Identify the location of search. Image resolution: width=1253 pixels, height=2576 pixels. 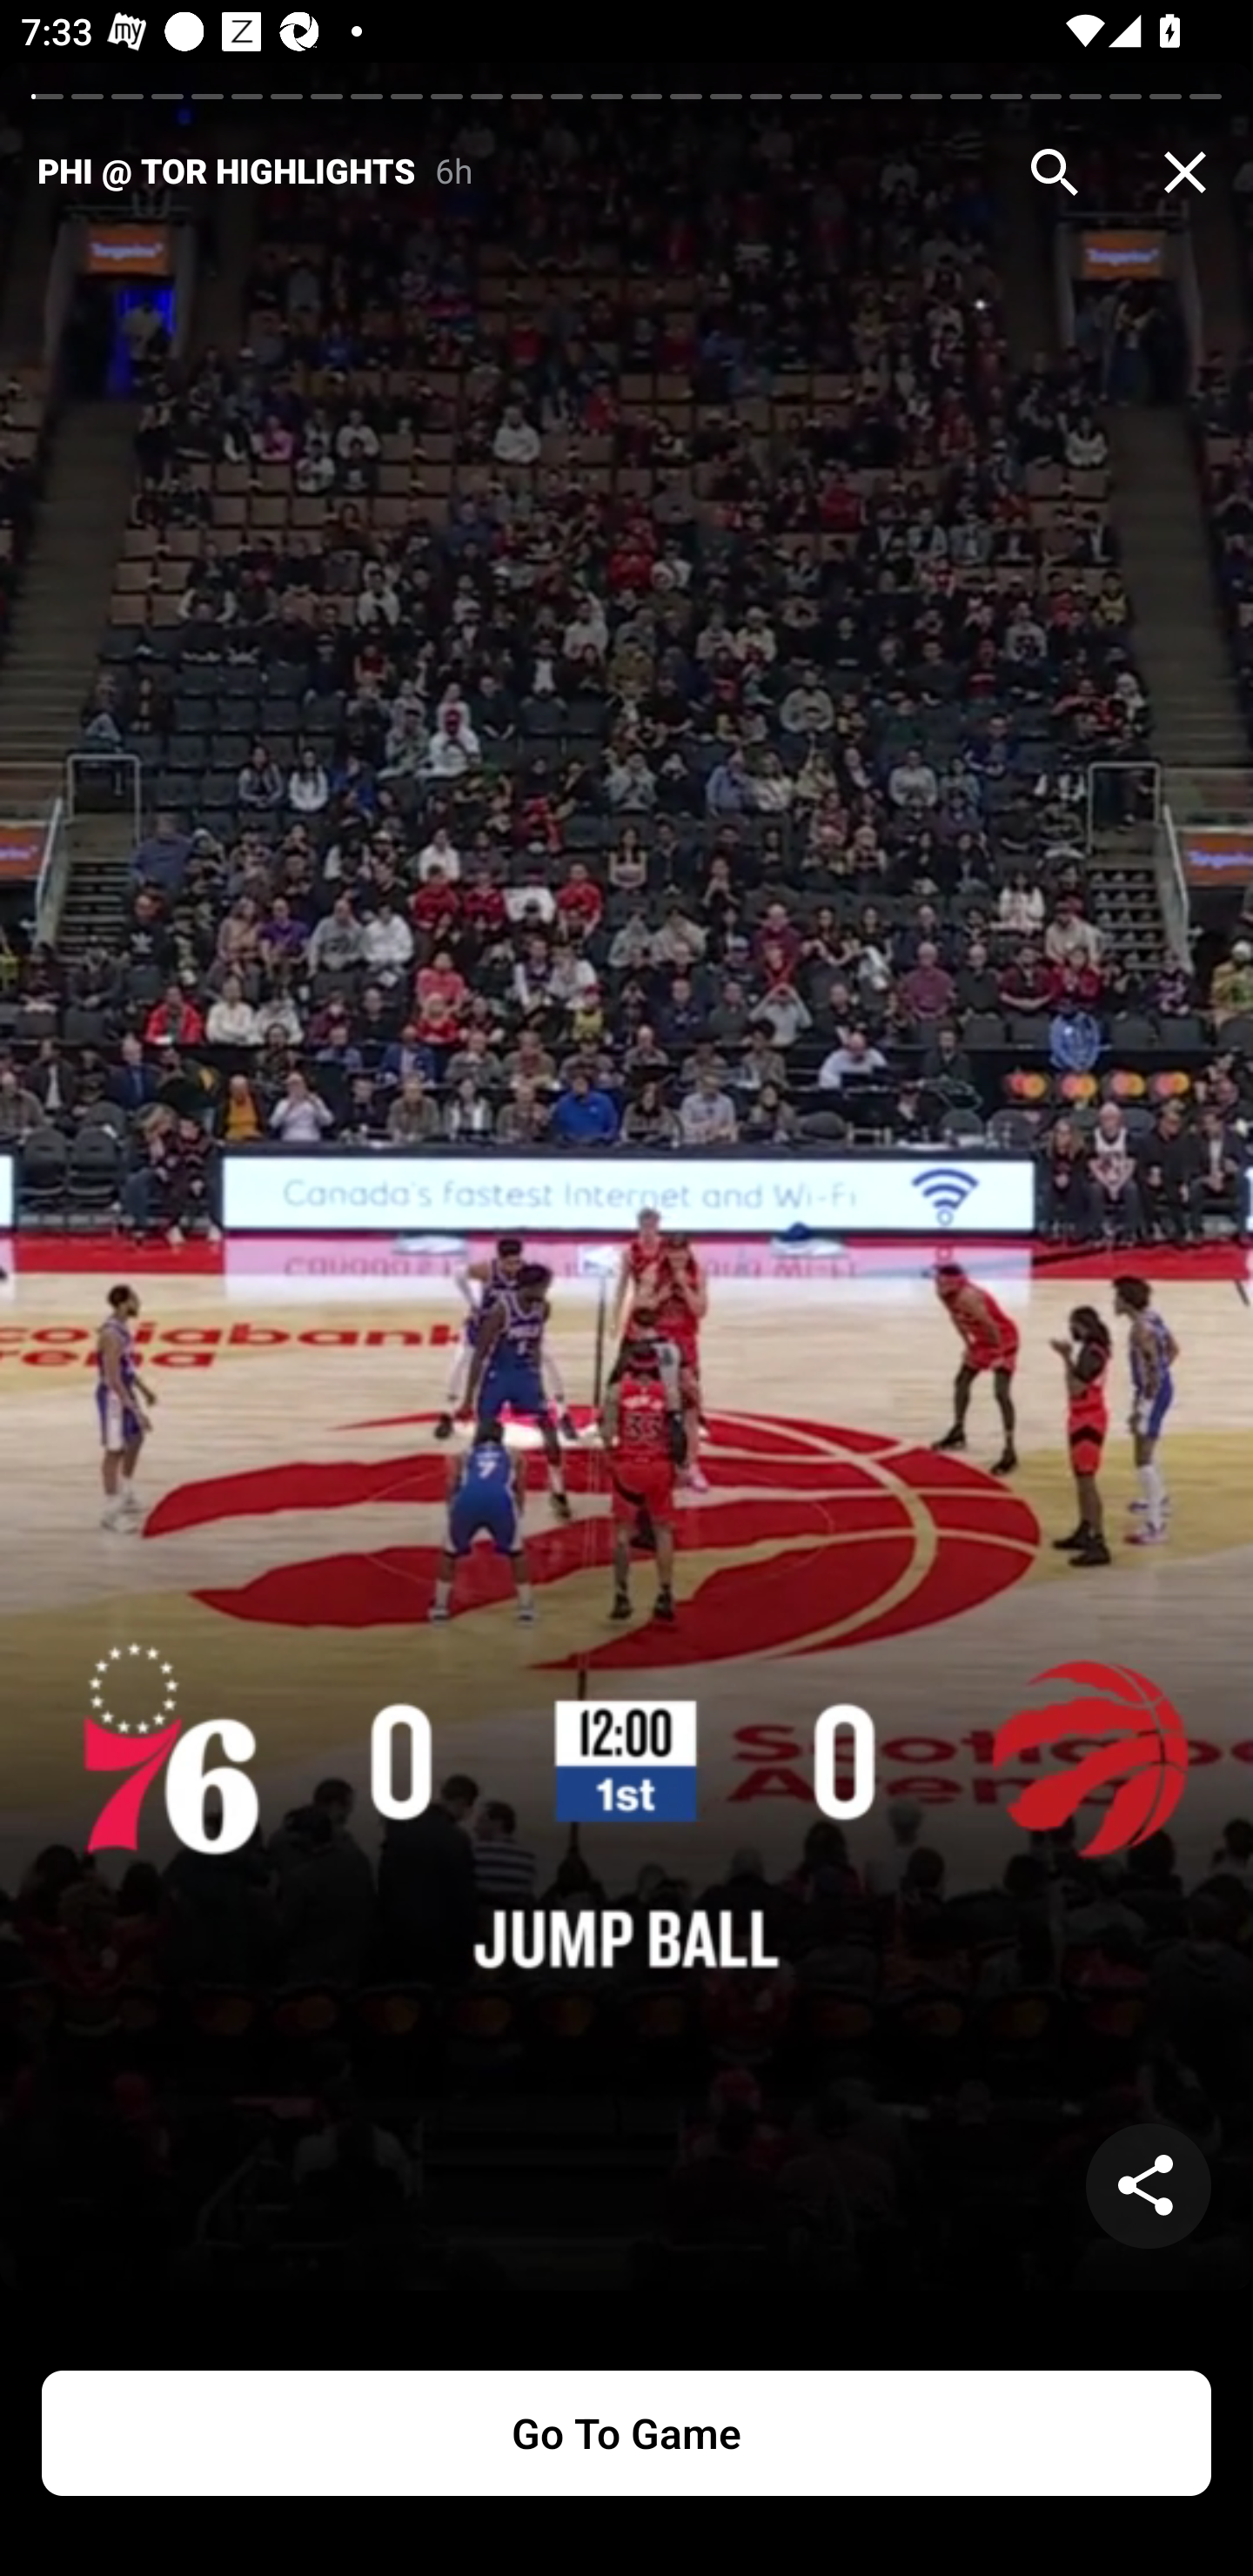
(1055, 172).